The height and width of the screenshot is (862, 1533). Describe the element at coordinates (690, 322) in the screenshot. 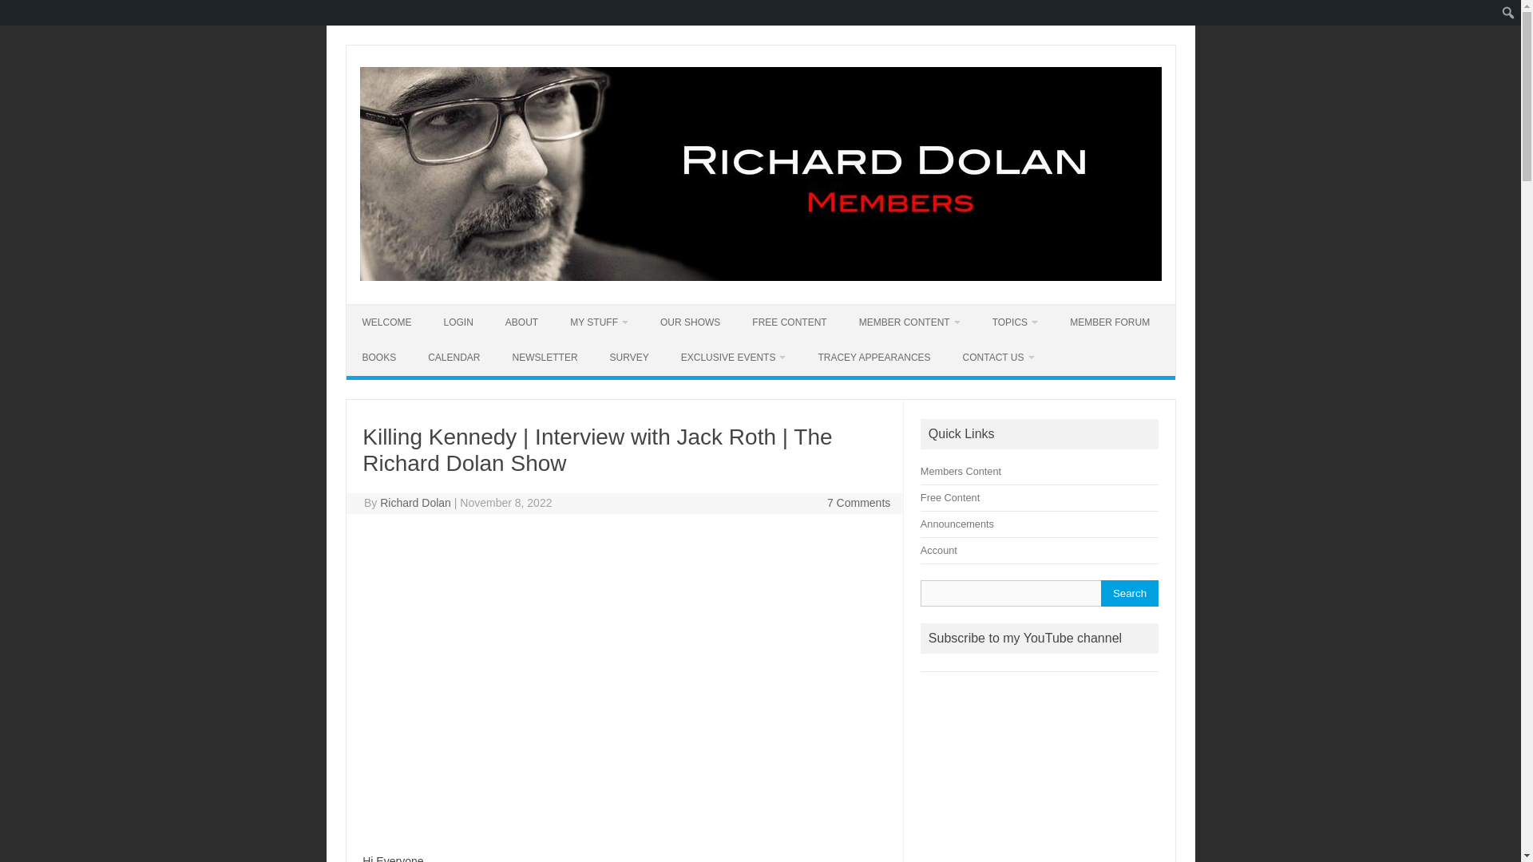

I see `OUR SHOWS` at that location.